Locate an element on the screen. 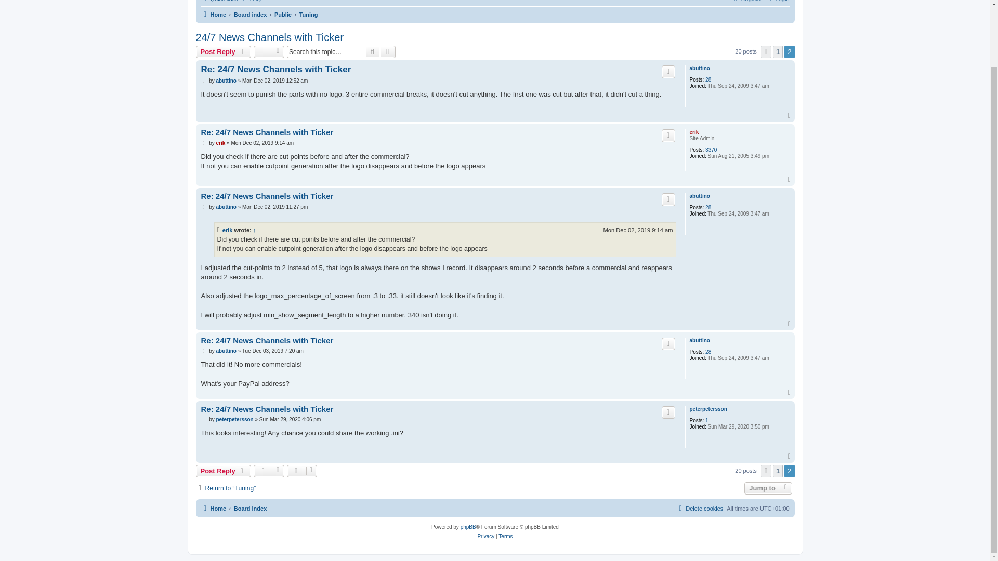  Quote is located at coordinates (668, 136).